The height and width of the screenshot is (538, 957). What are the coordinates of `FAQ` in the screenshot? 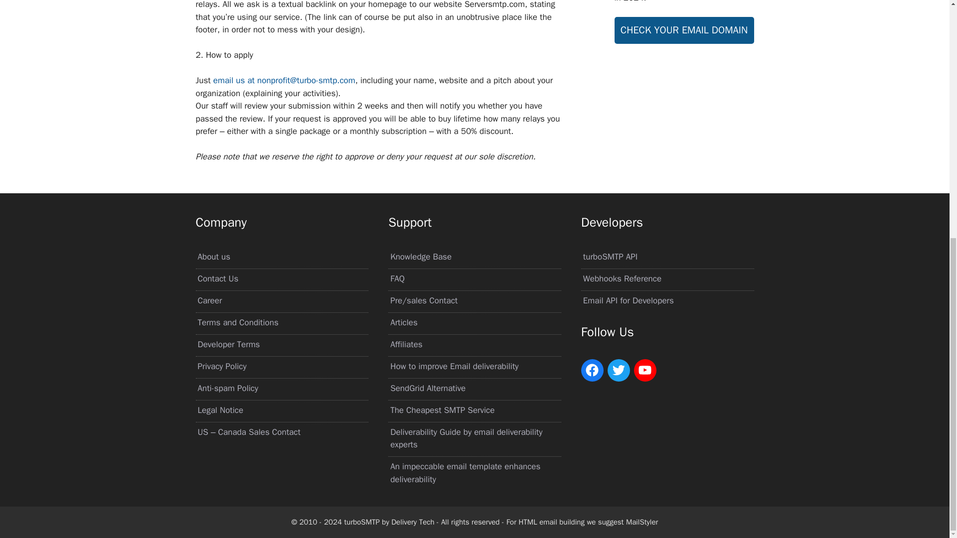 It's located at (398, 278).